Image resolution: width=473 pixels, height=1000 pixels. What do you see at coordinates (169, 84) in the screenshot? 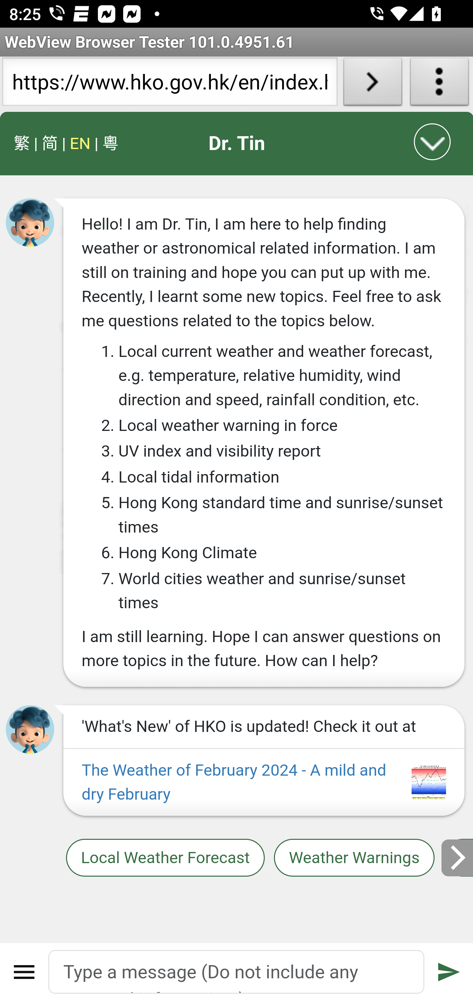
I see `https://www.hko.gov.hk/en/index.html` at bounding box center [169, 84].